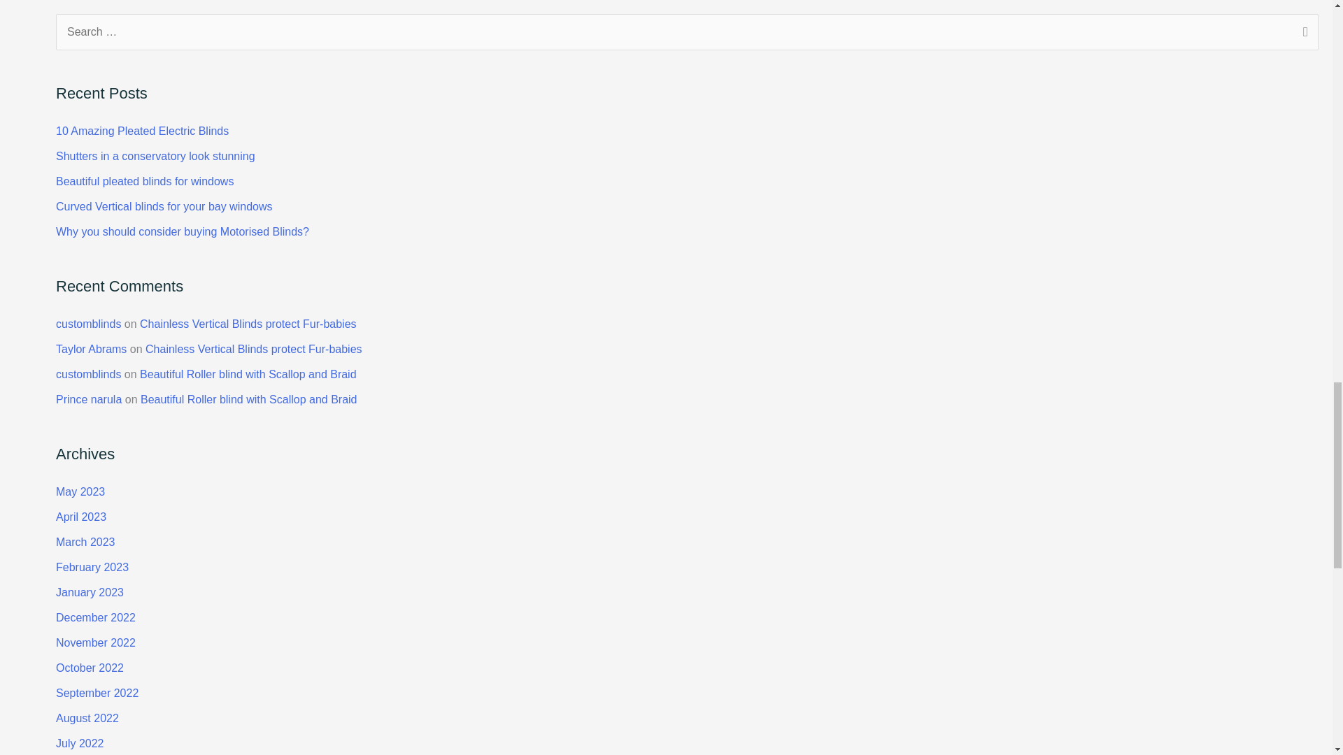  I want to click on November 2022, so click(95, 642).